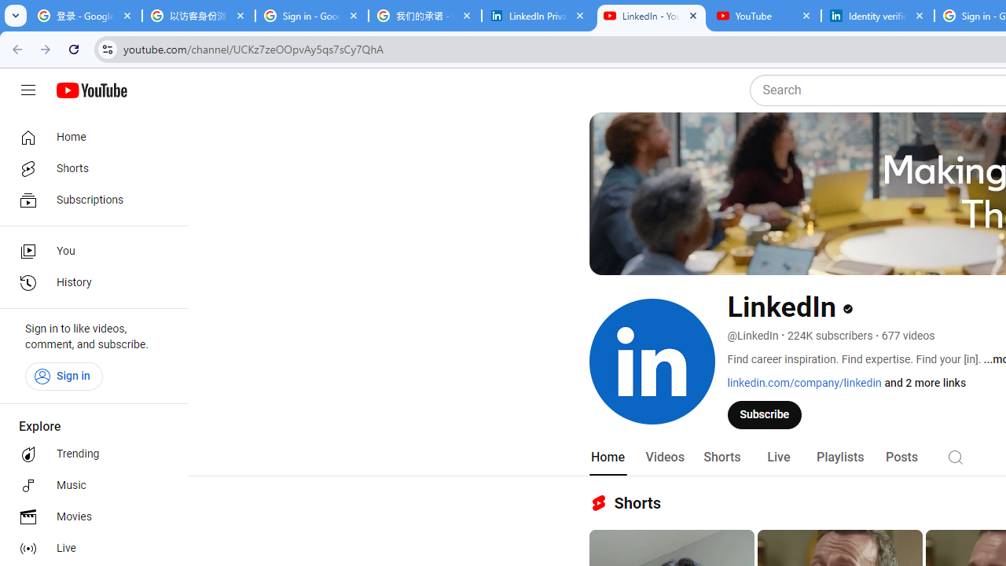 The image size is (1006, 566). I want to click on Search tabs, so click(16, 16).